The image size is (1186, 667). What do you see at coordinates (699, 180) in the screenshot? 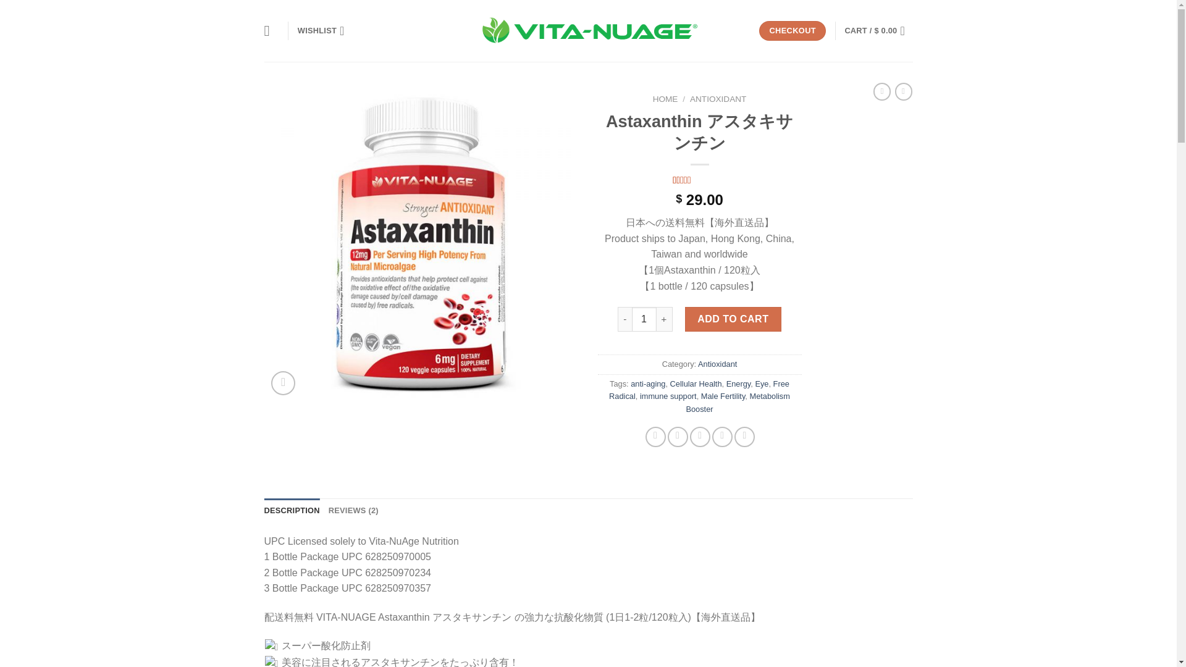
I see `immune support` at bounding box center [699, 180].